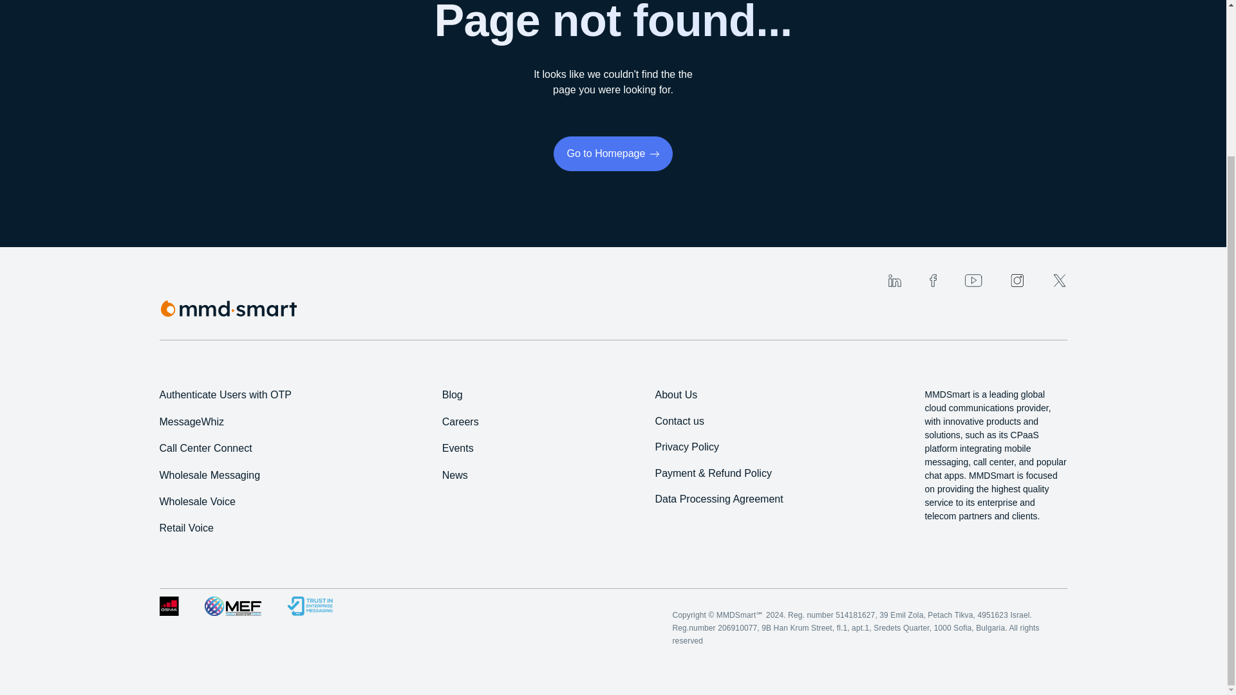 The image size is (1236, 695). I want to click on Authenticate Users with OTP, so click(225, 394).